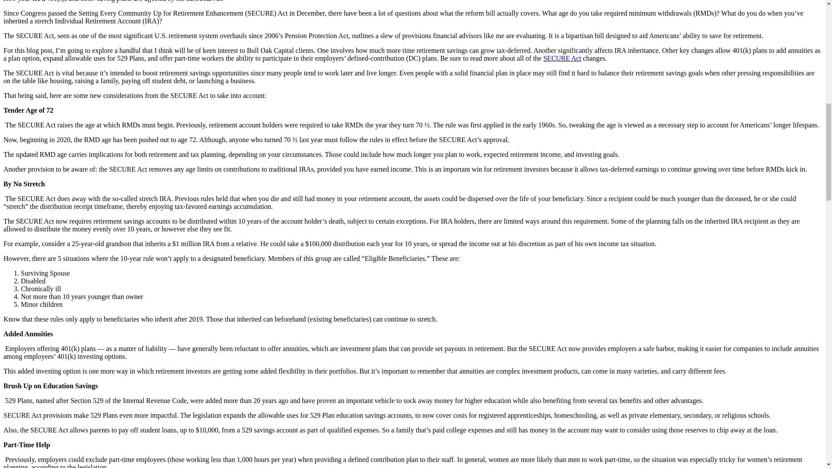  Describe the element at coordinates (562, 58) in the screenshot. I see `SECURE Act` at that location.